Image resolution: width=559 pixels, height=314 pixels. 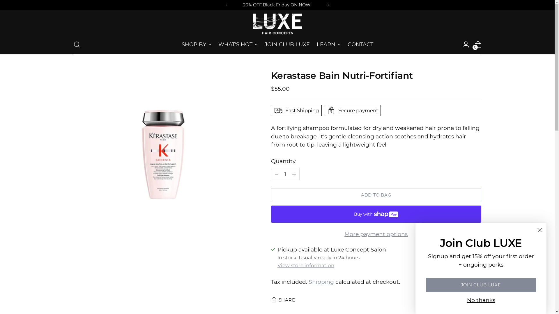 I want to click on Shipping, so click(x=321, y=282).